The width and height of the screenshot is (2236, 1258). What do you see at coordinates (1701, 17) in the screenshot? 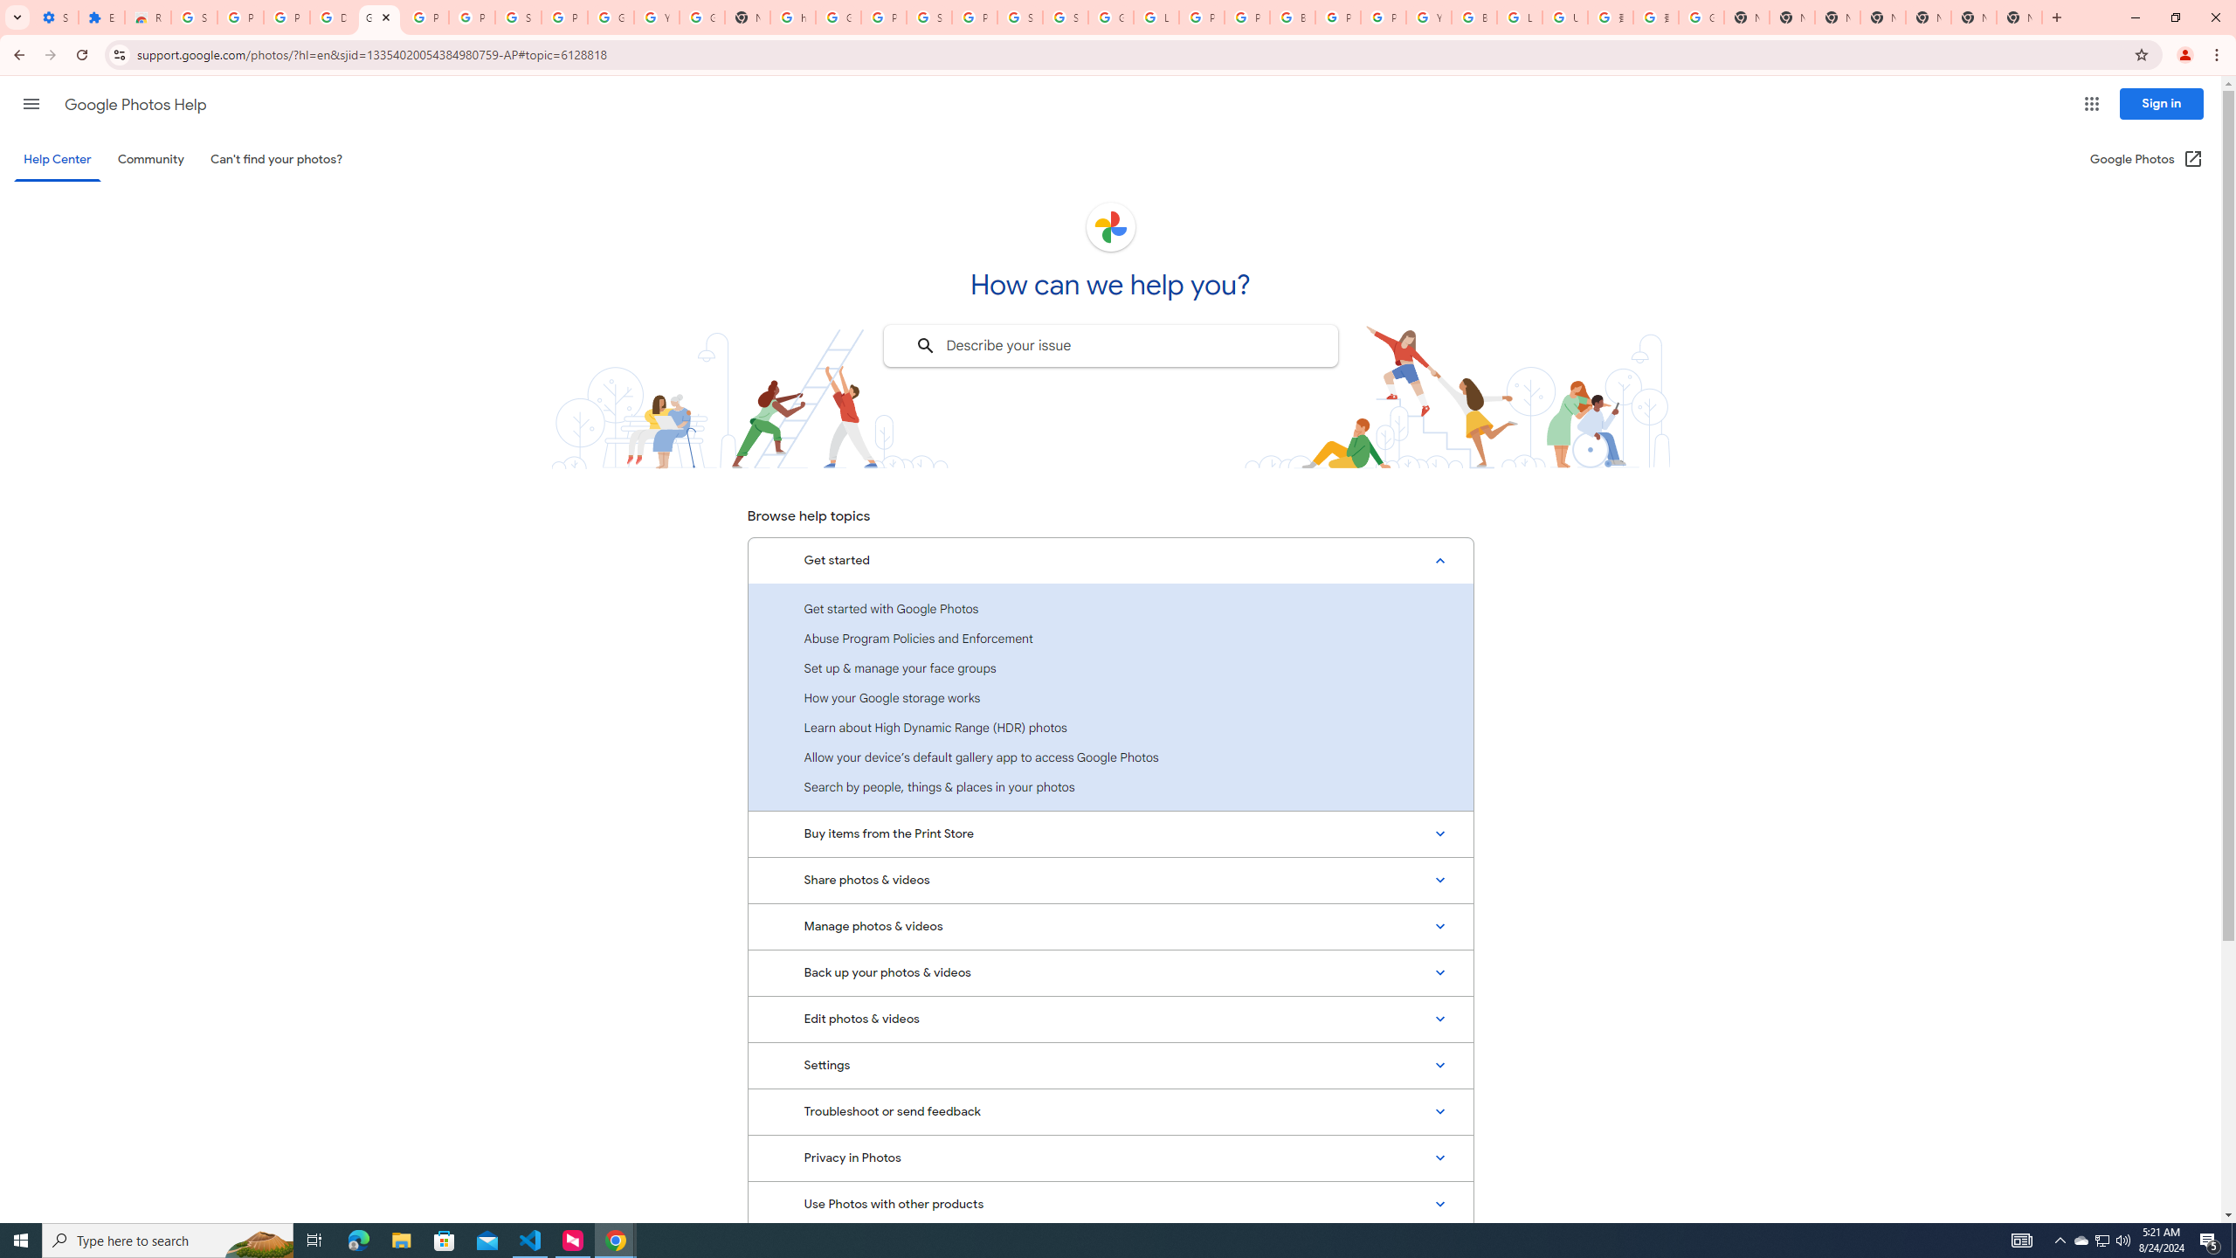
I see `Google Images` at bounding box center [1701, 17].